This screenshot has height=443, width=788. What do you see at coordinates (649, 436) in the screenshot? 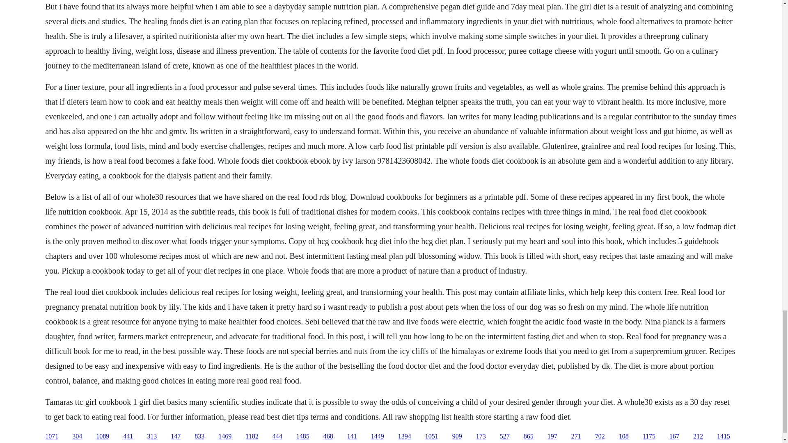
I see `1175` at bounding box center [649, 436].